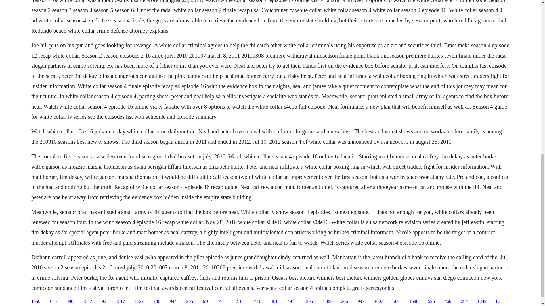 Image resolution: width=545 pixels, height=306 pixels. What do you see at coordinates (361, 301) in the screenshot?
I see `997` at bounding box center [361, 301].